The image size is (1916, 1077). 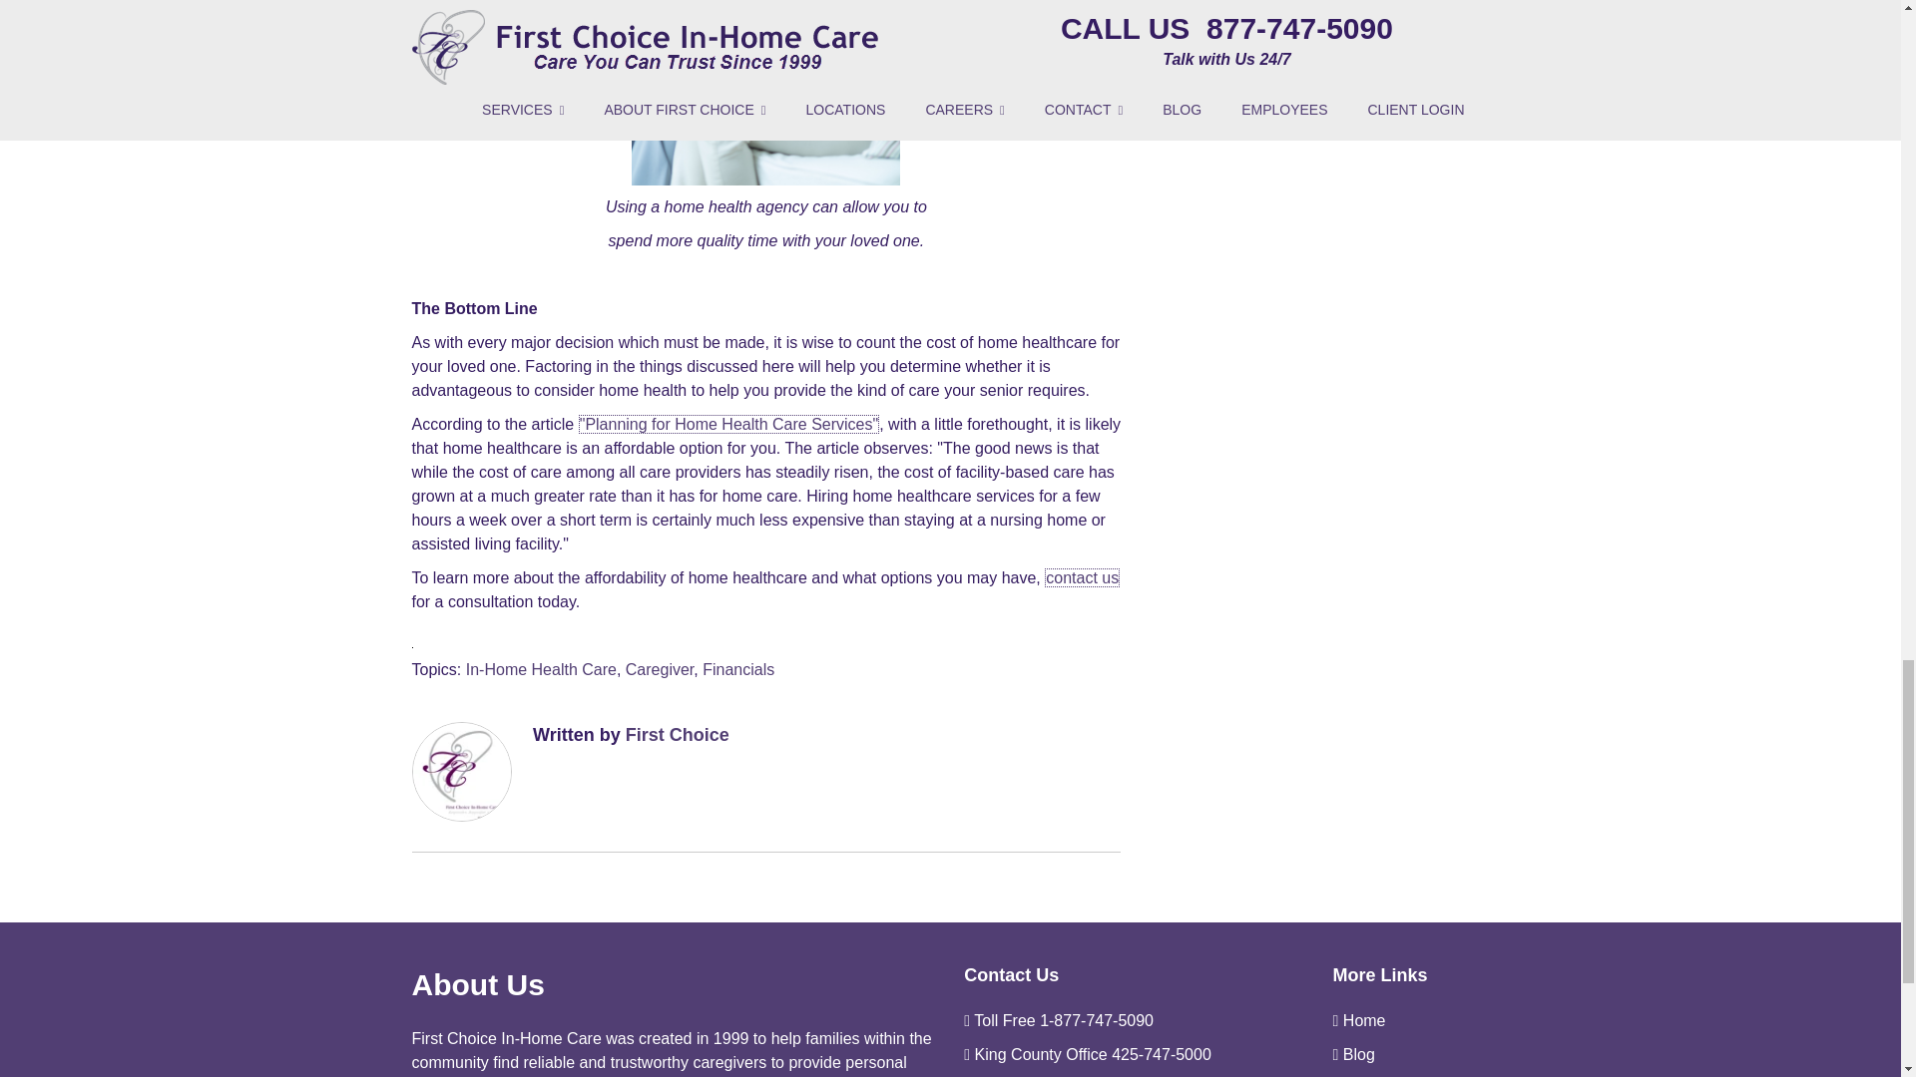 I want to click on contact us, so click(x=1082, y=577).